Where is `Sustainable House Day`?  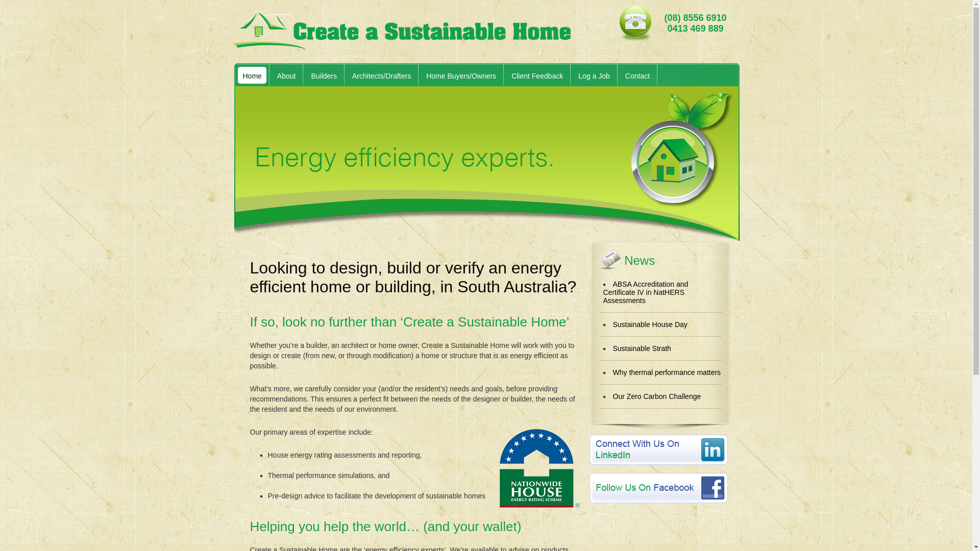
Sustainable House Day is located at coordinates (650, 324).